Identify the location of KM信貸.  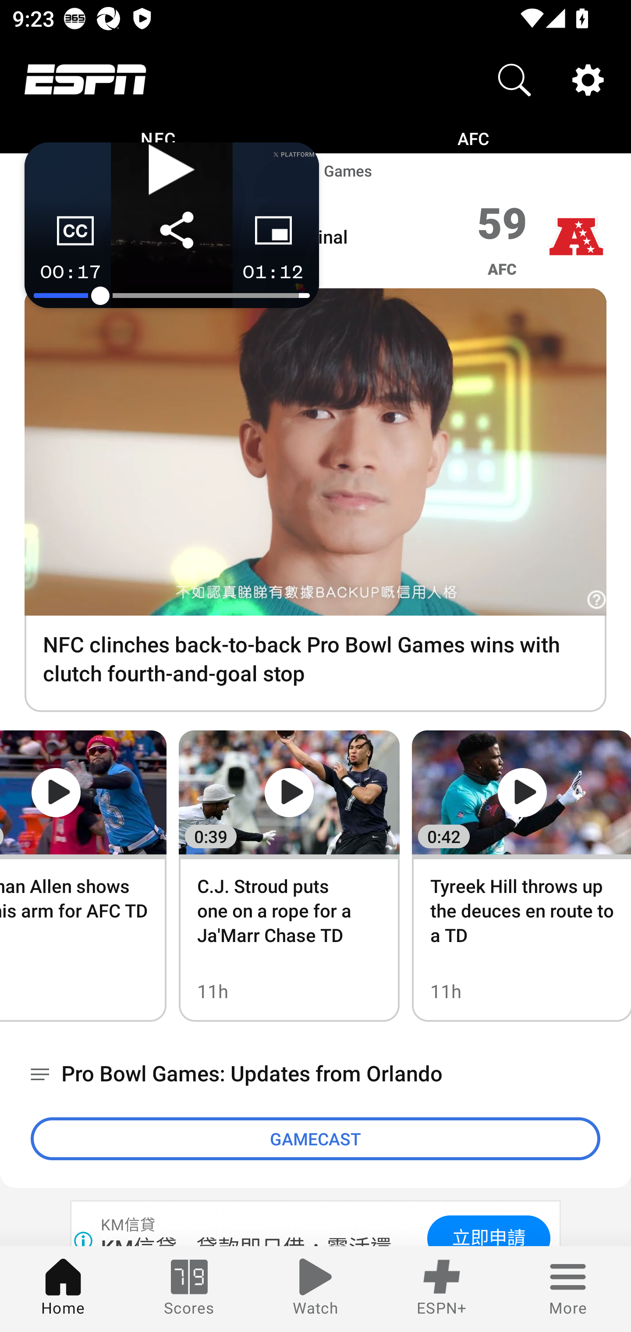
(129, 1225).